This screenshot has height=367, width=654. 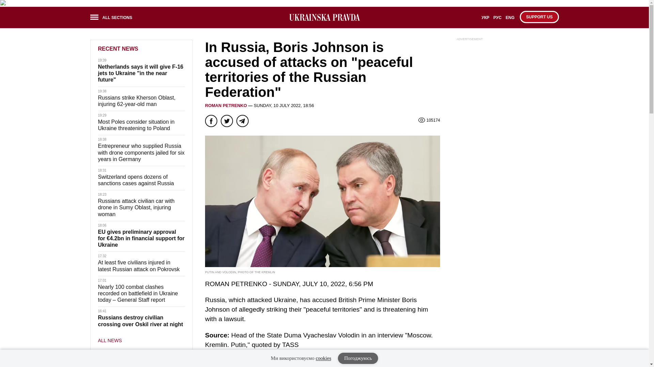 What do you see at coordinates (226, 105) in the screenshot?
I see `ROMAN PETRENKO` at bounding box center [226, 105].